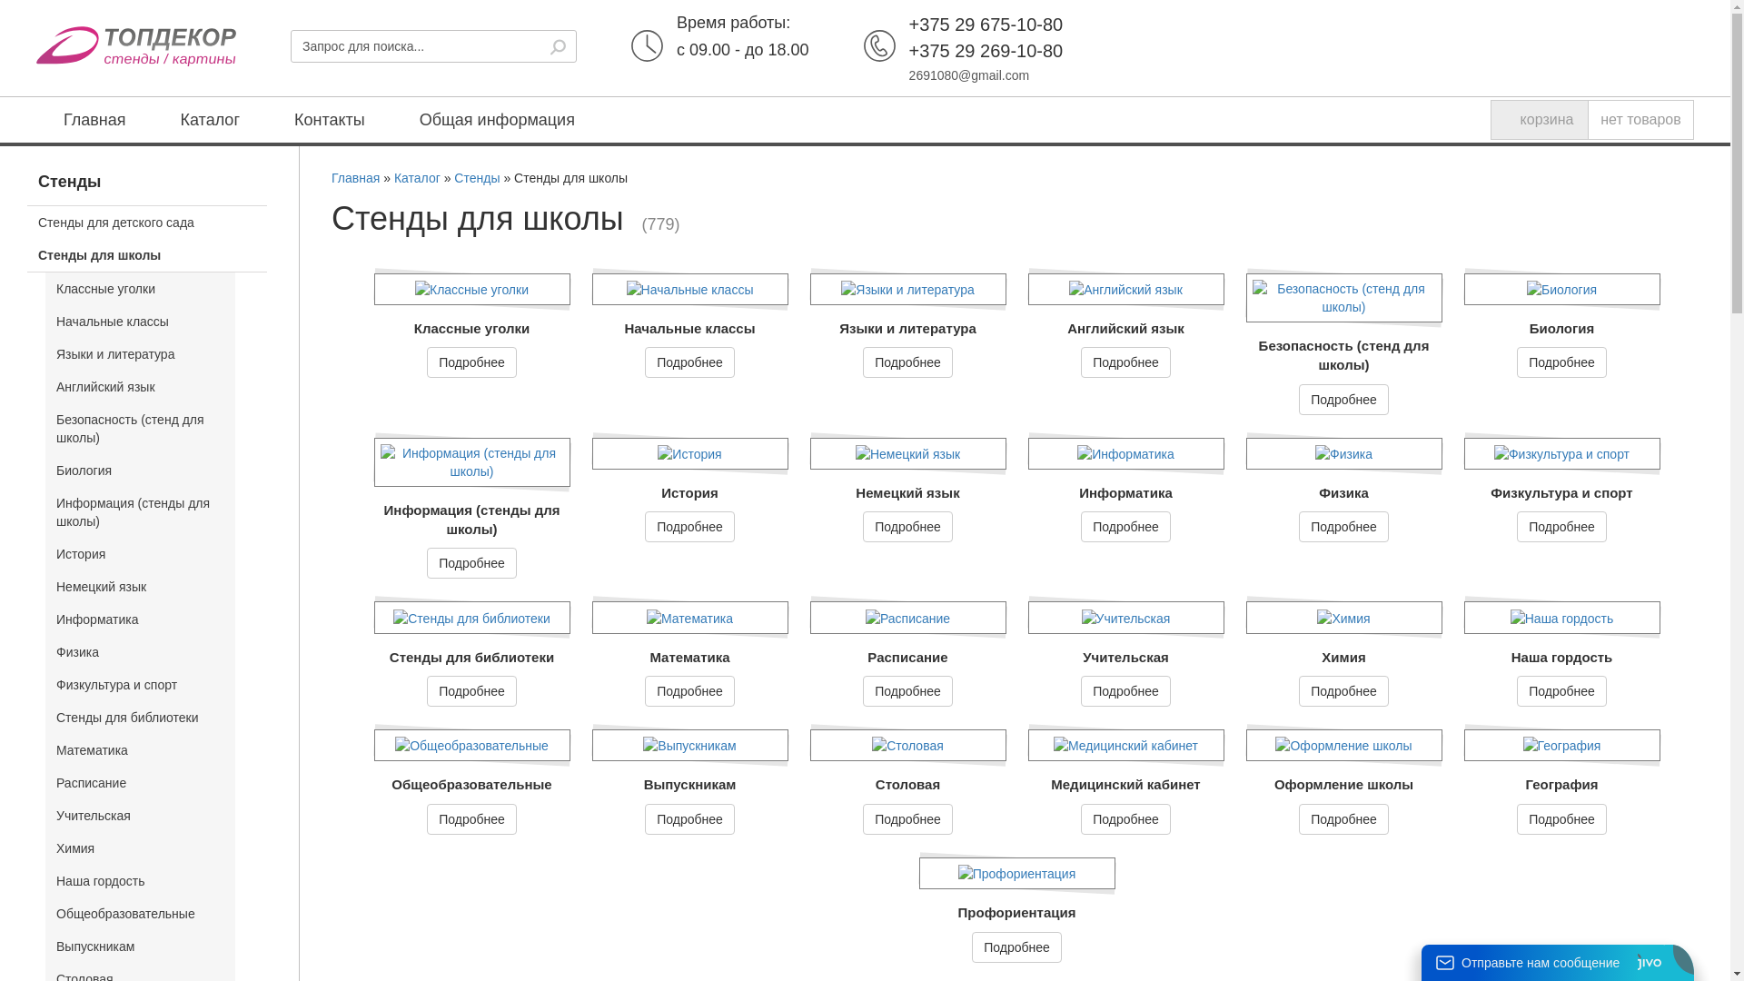 The width and height of the screenshot is (1744, 981). What do you see at coordinates (970, 75) in the screenshot?
I see `2691080@gmail.com` at bounding box center [970, 75].